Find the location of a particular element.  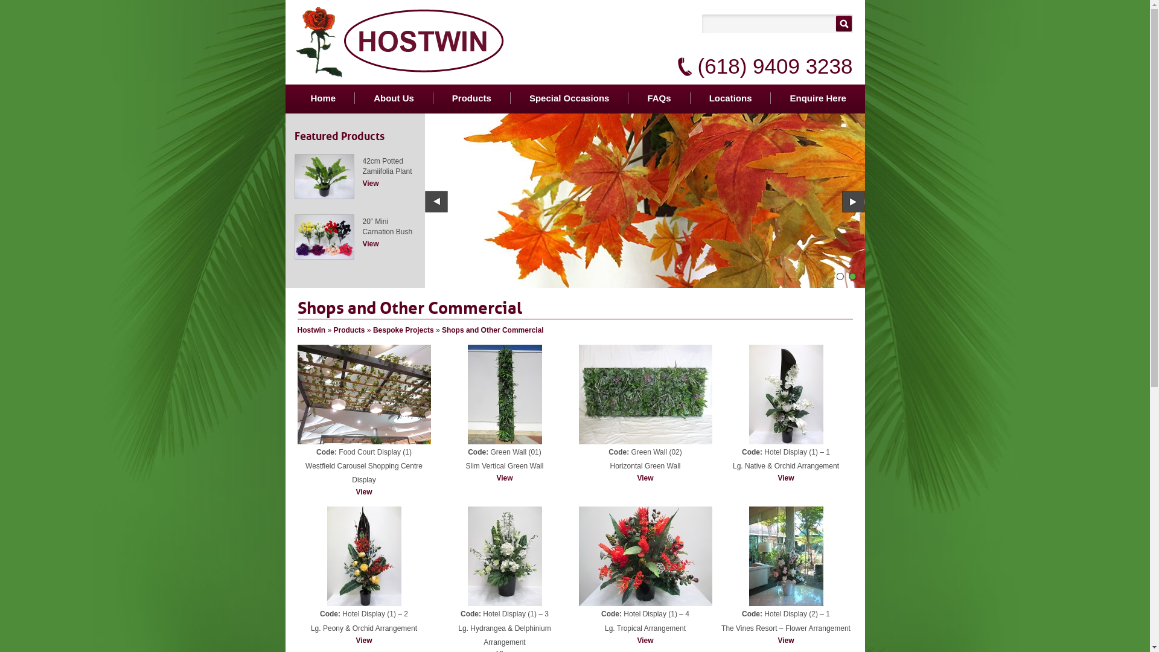

2 is located at coordinates (854, 278).